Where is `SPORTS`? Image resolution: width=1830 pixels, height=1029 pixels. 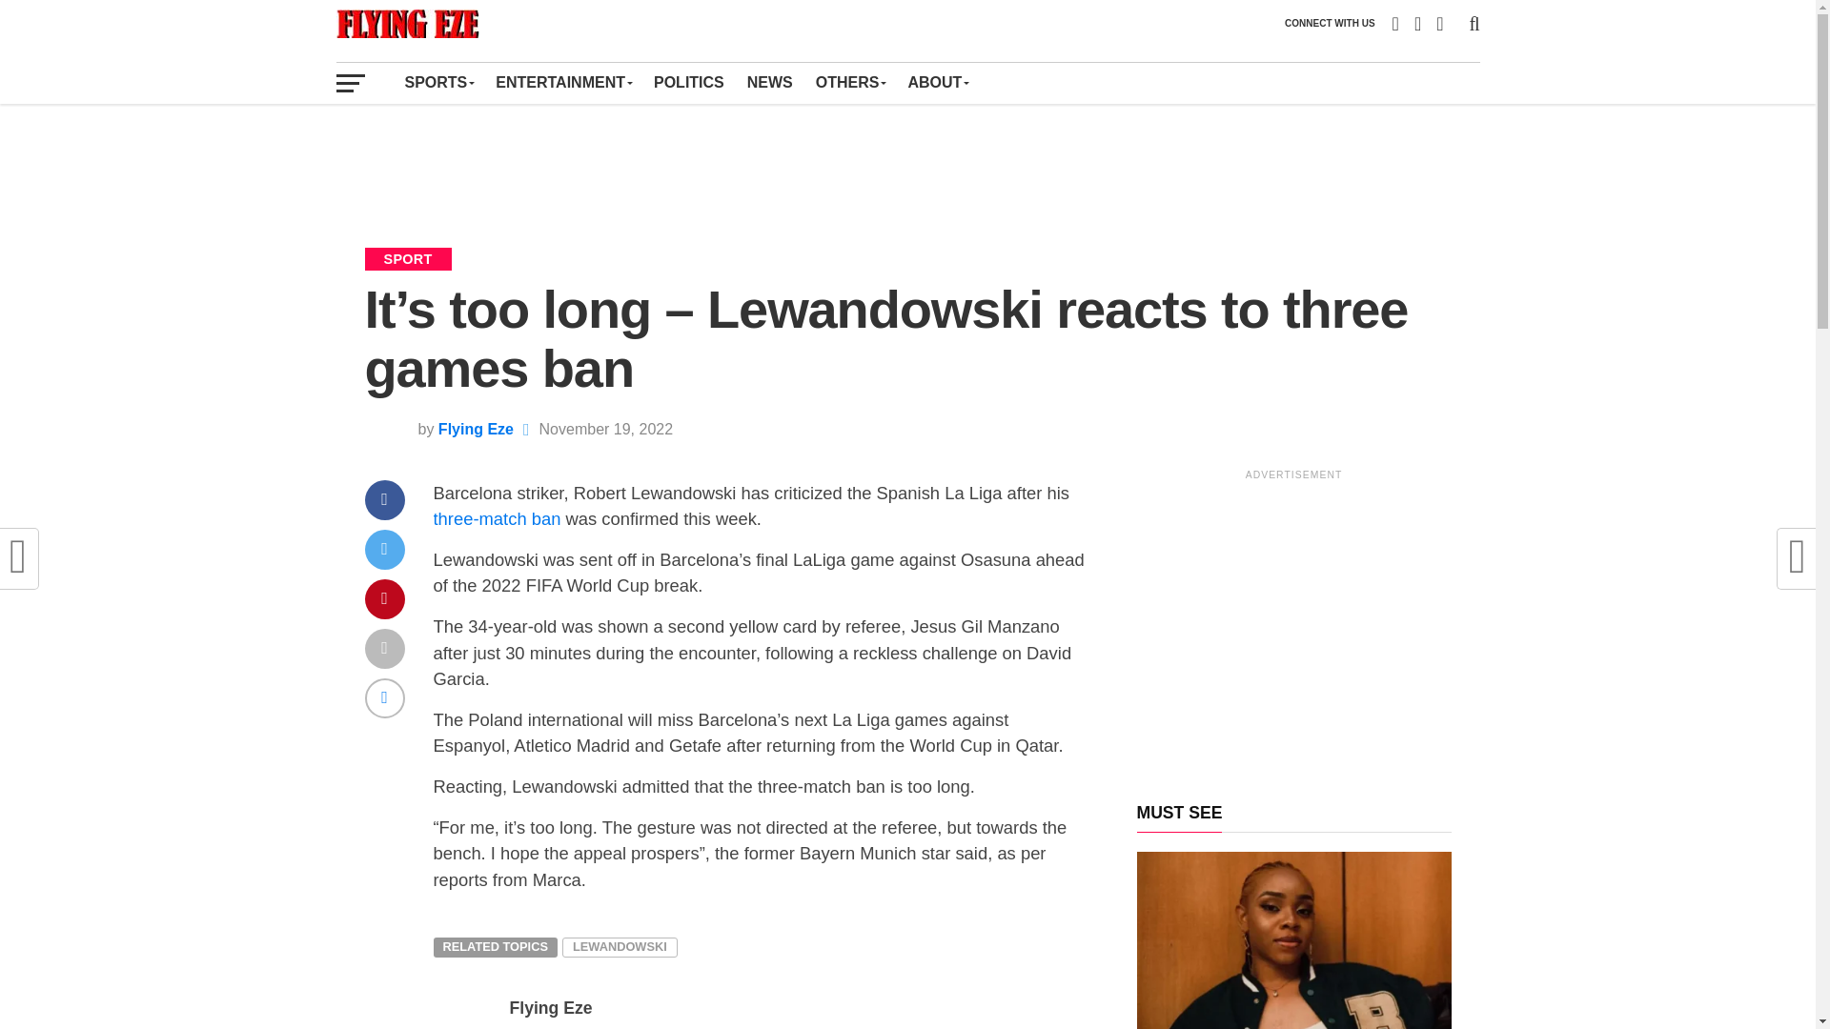 SPORTS is located at coordinates (438, 82).